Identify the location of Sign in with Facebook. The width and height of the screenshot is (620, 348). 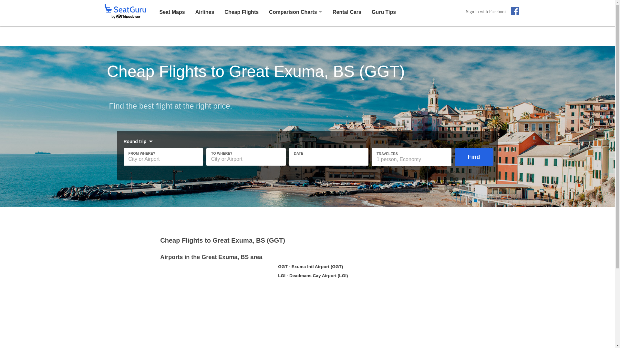
(492, 12).